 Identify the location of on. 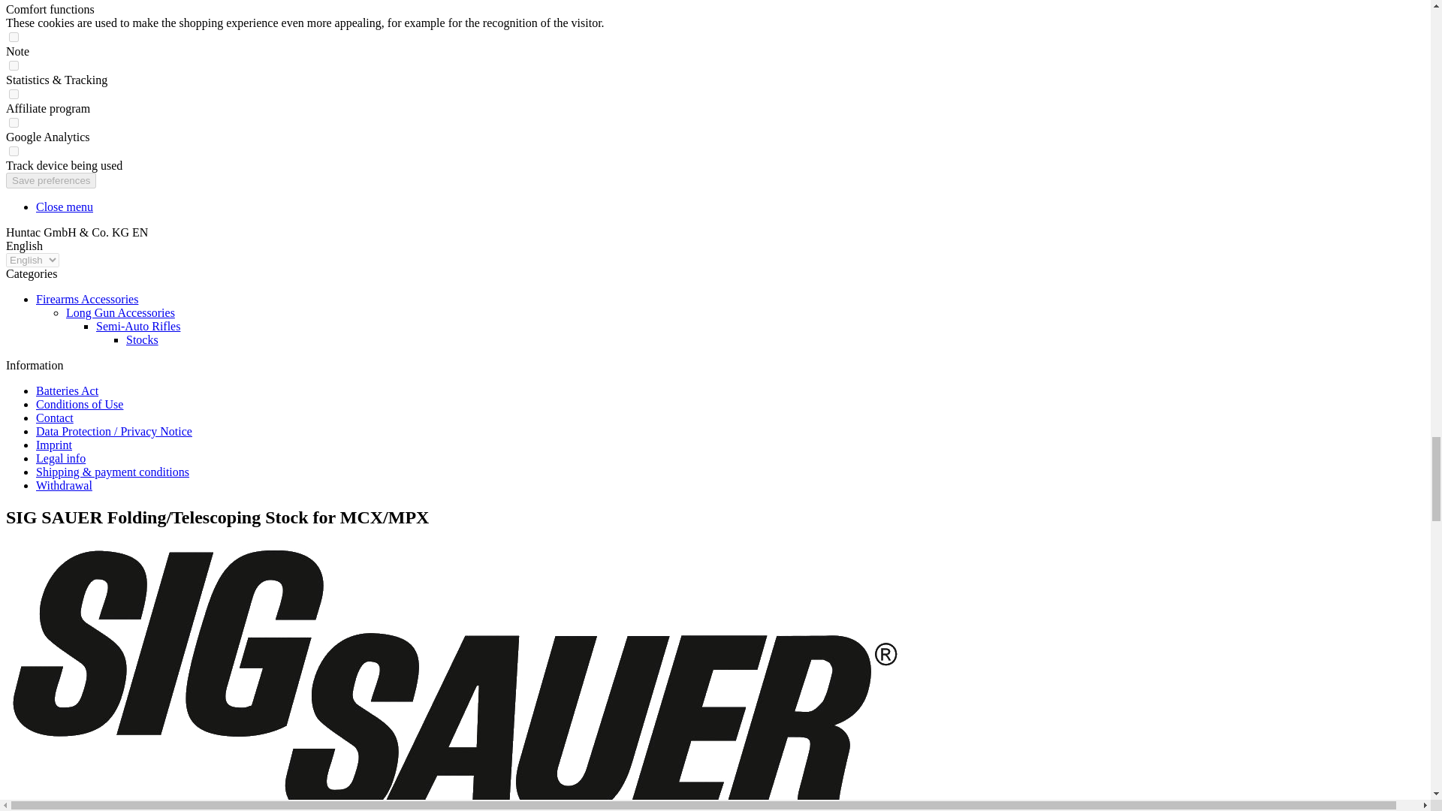
(14, 152).